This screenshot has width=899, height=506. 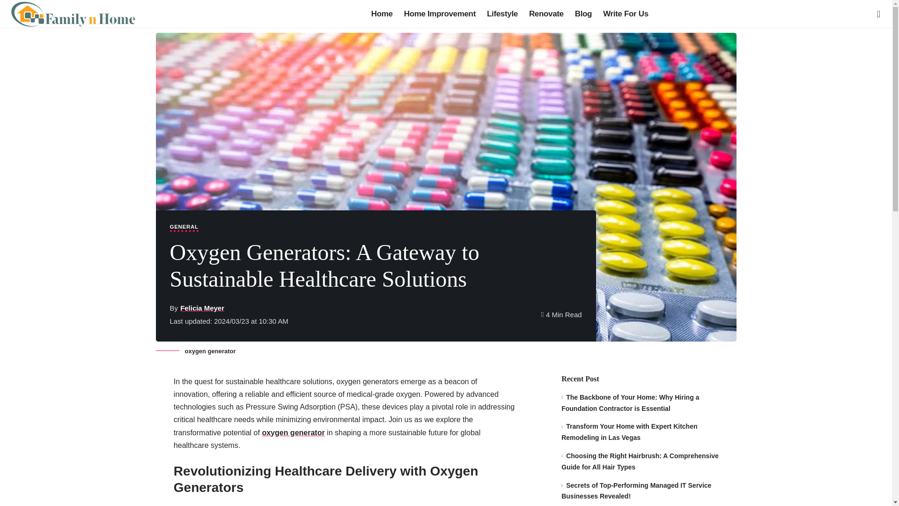 I want to click on Renovate, so click(x=546, y=14).